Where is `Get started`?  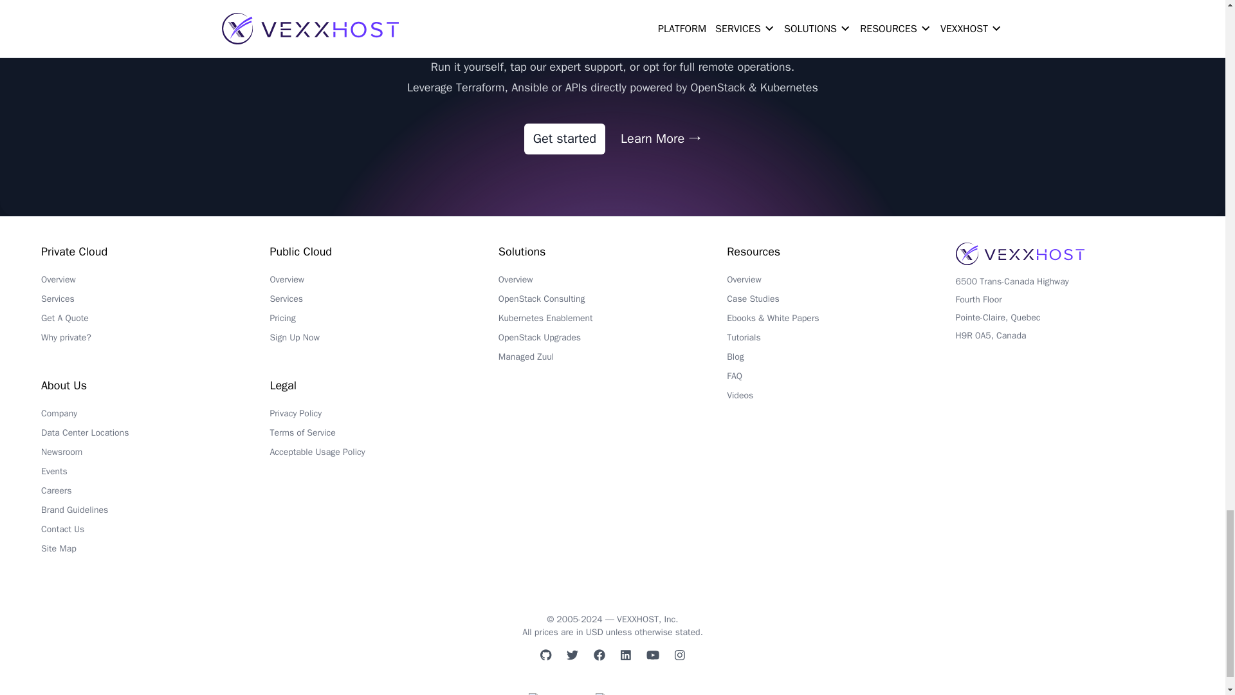
Get started is located at coordinates (564, 139).